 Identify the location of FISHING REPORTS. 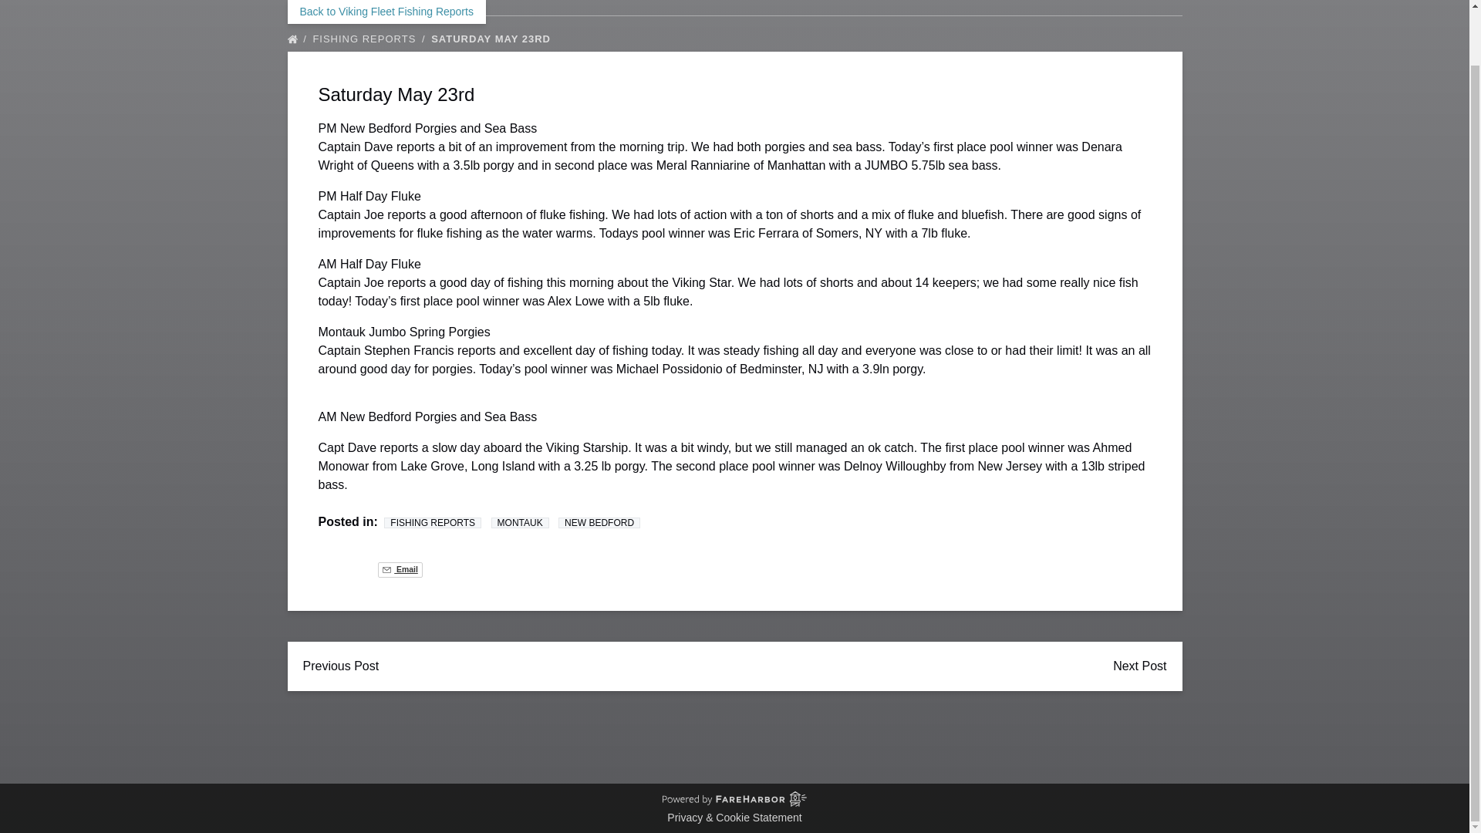
(432, 522).